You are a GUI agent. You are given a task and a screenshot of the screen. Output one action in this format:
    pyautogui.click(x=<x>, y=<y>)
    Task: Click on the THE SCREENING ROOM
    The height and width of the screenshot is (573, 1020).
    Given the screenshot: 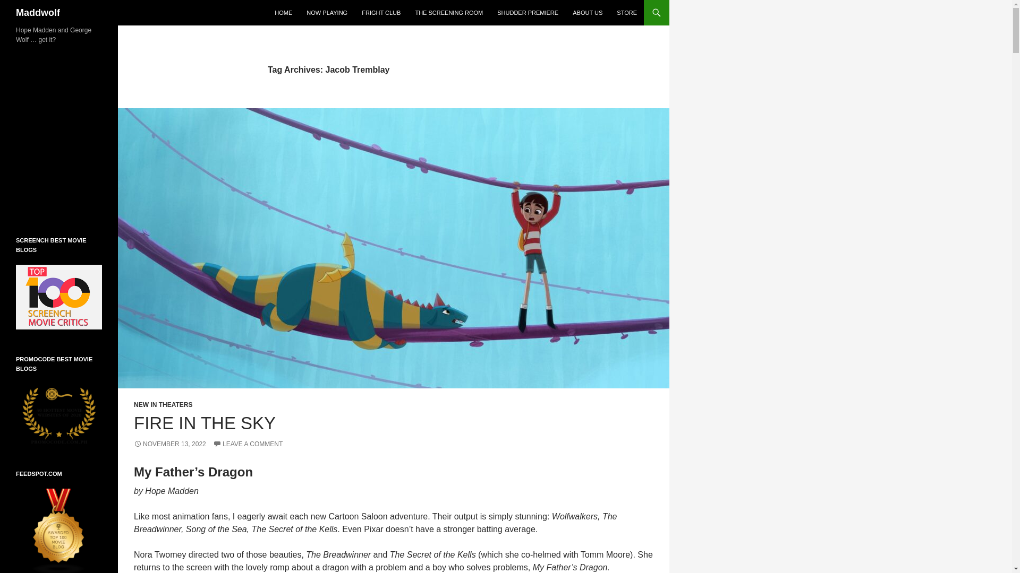 What is the action you would take?
    pyautogui.click(x=449, y=13)
    